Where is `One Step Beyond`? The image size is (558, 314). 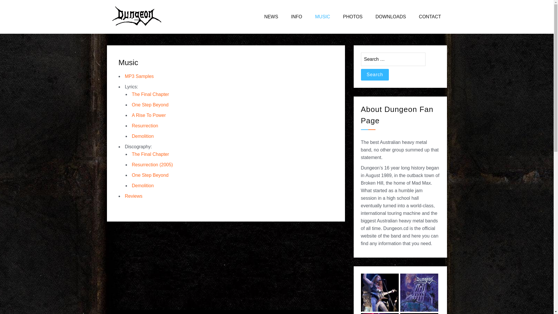 One Step Beyond is located at coordinates (150, 105).